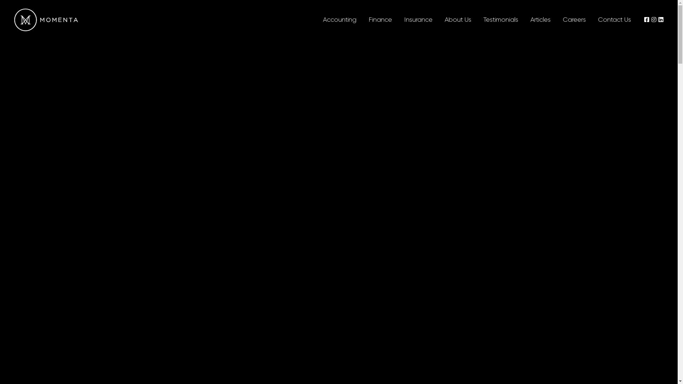 The height and width of the screenshot is (384, 683). What do you see at coordinates (410, 346) in the screenshot?
I see `Privacy Policy` at bounding box center [410, 346].